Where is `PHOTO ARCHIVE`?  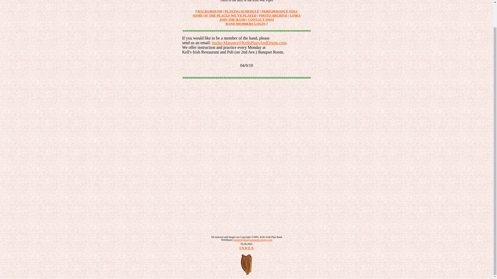
PHOTO ARCHIVE is located at coordinates (273, 15).